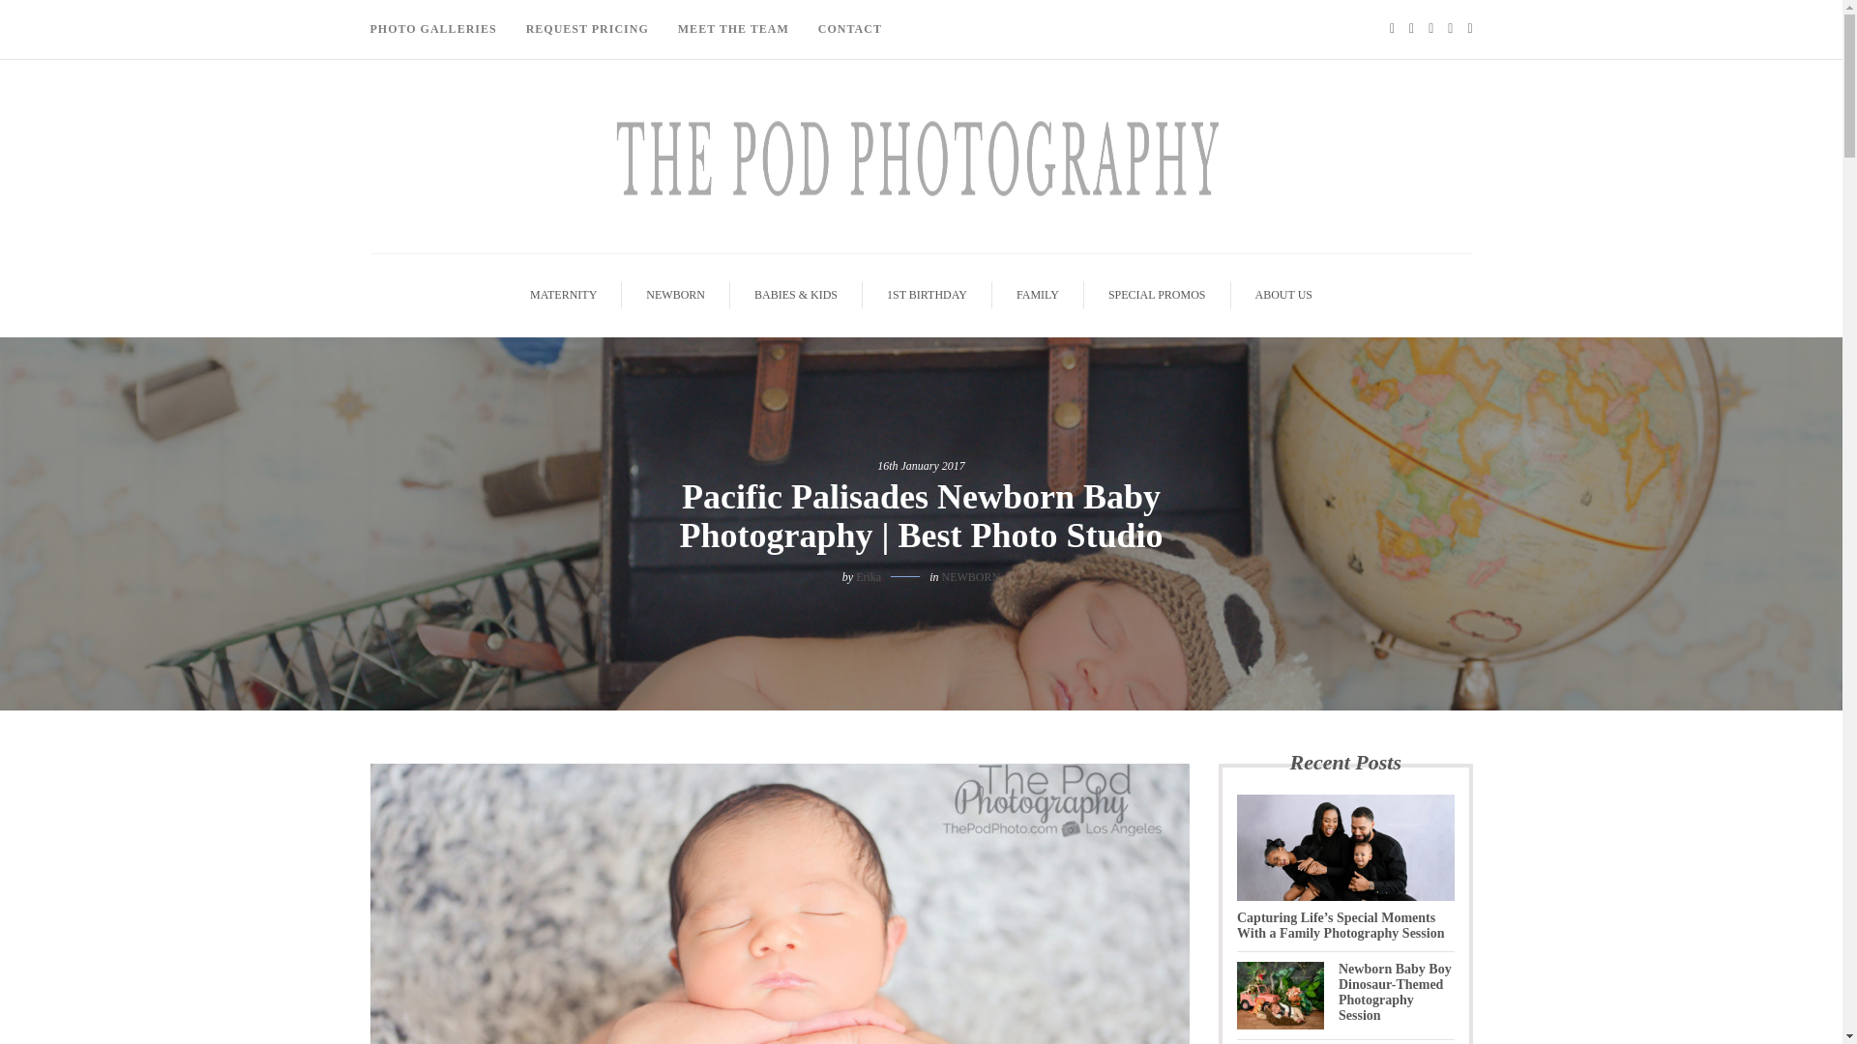  What do you see at coordinates (971, 576) in the screenshot?
I see `NEWBORN` at bounding box center [971, 576].